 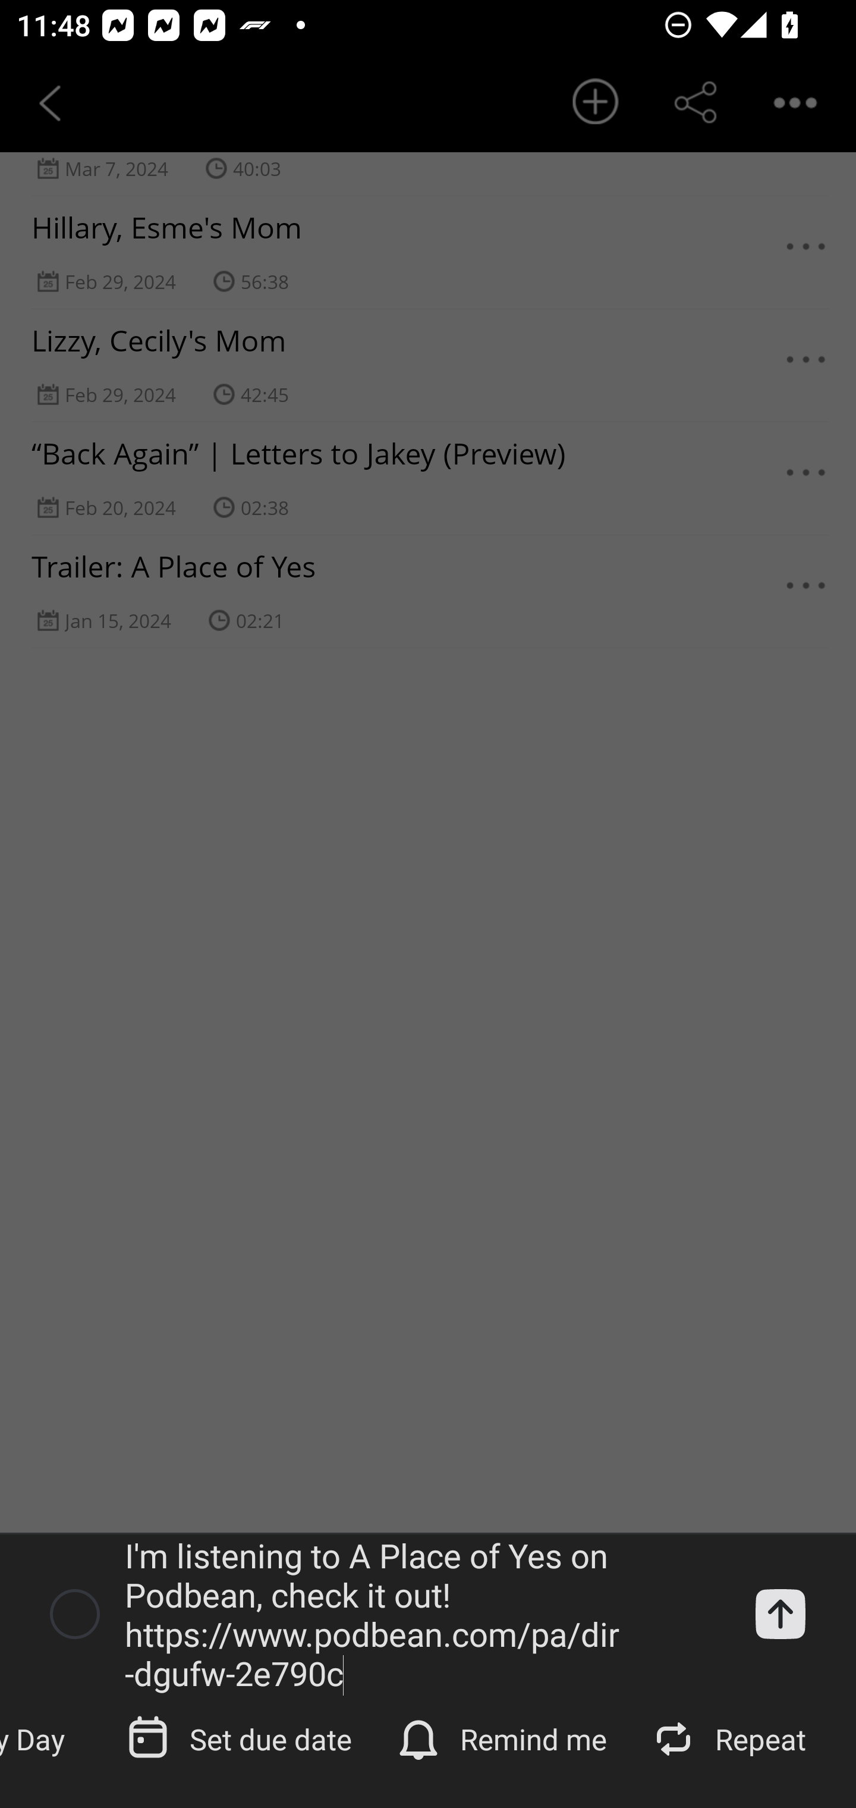 What do you see at coordinates (731, 1738) in the screenshot?
I see `Repeat` at bounding box center [731, 1738].